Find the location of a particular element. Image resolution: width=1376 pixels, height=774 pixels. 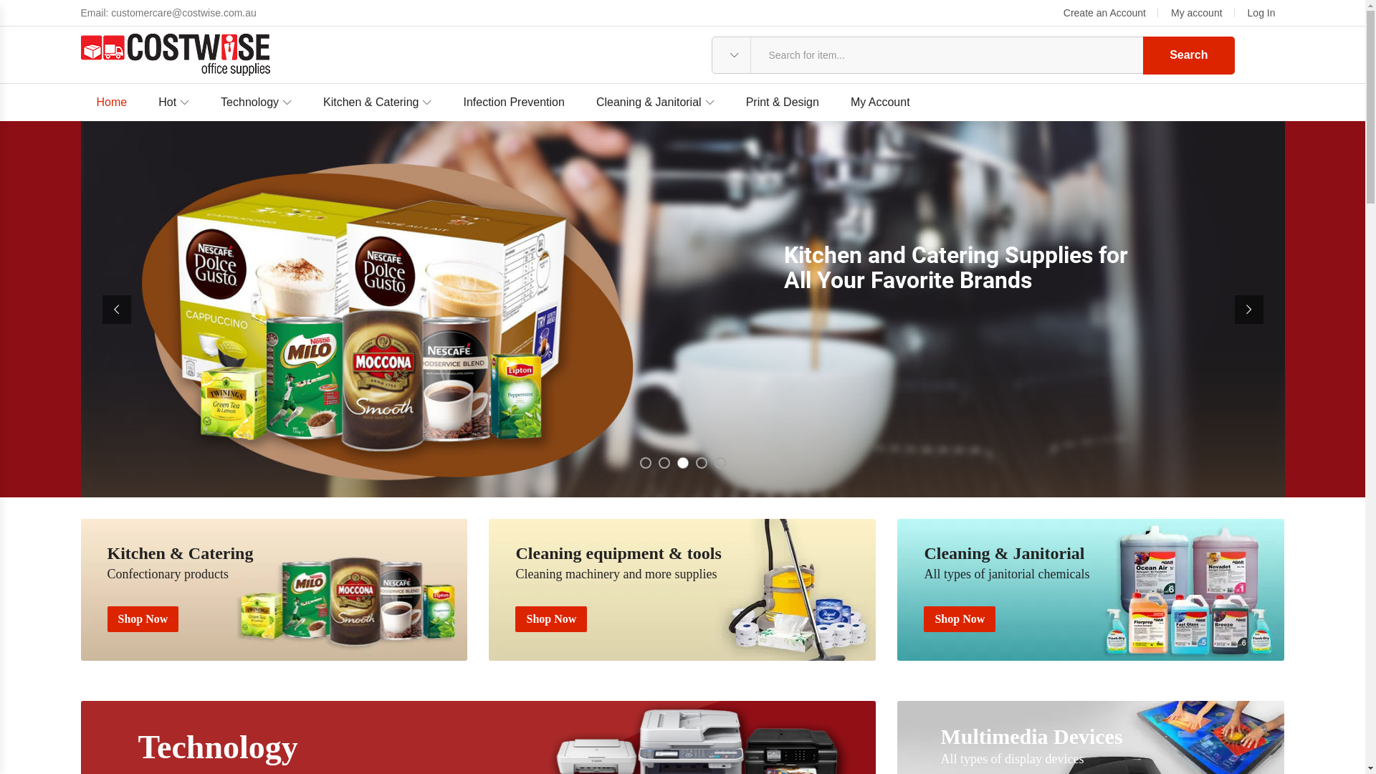

Search is located at coordinates (1188, 54).